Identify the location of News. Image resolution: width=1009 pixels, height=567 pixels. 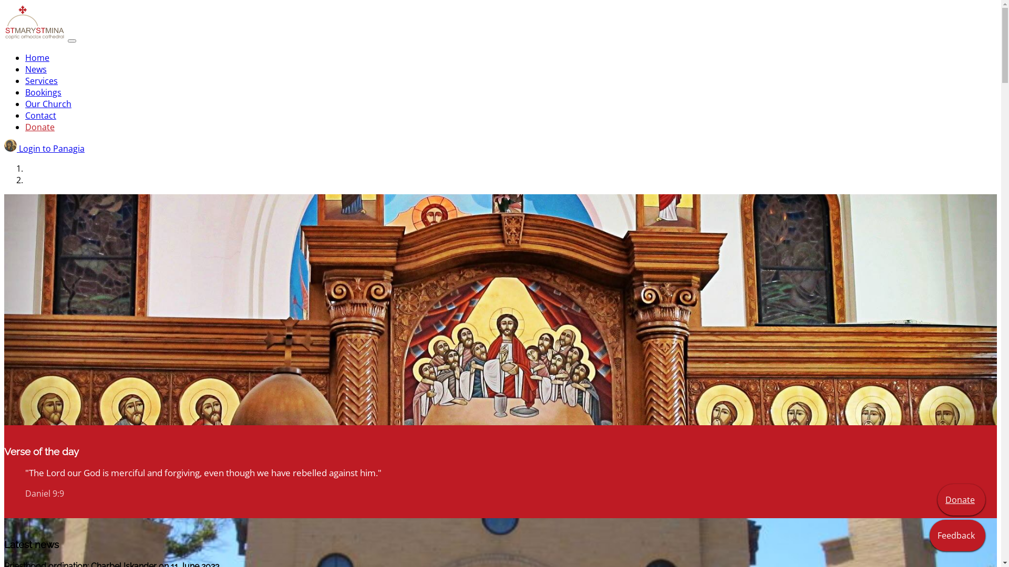
(36, 69).